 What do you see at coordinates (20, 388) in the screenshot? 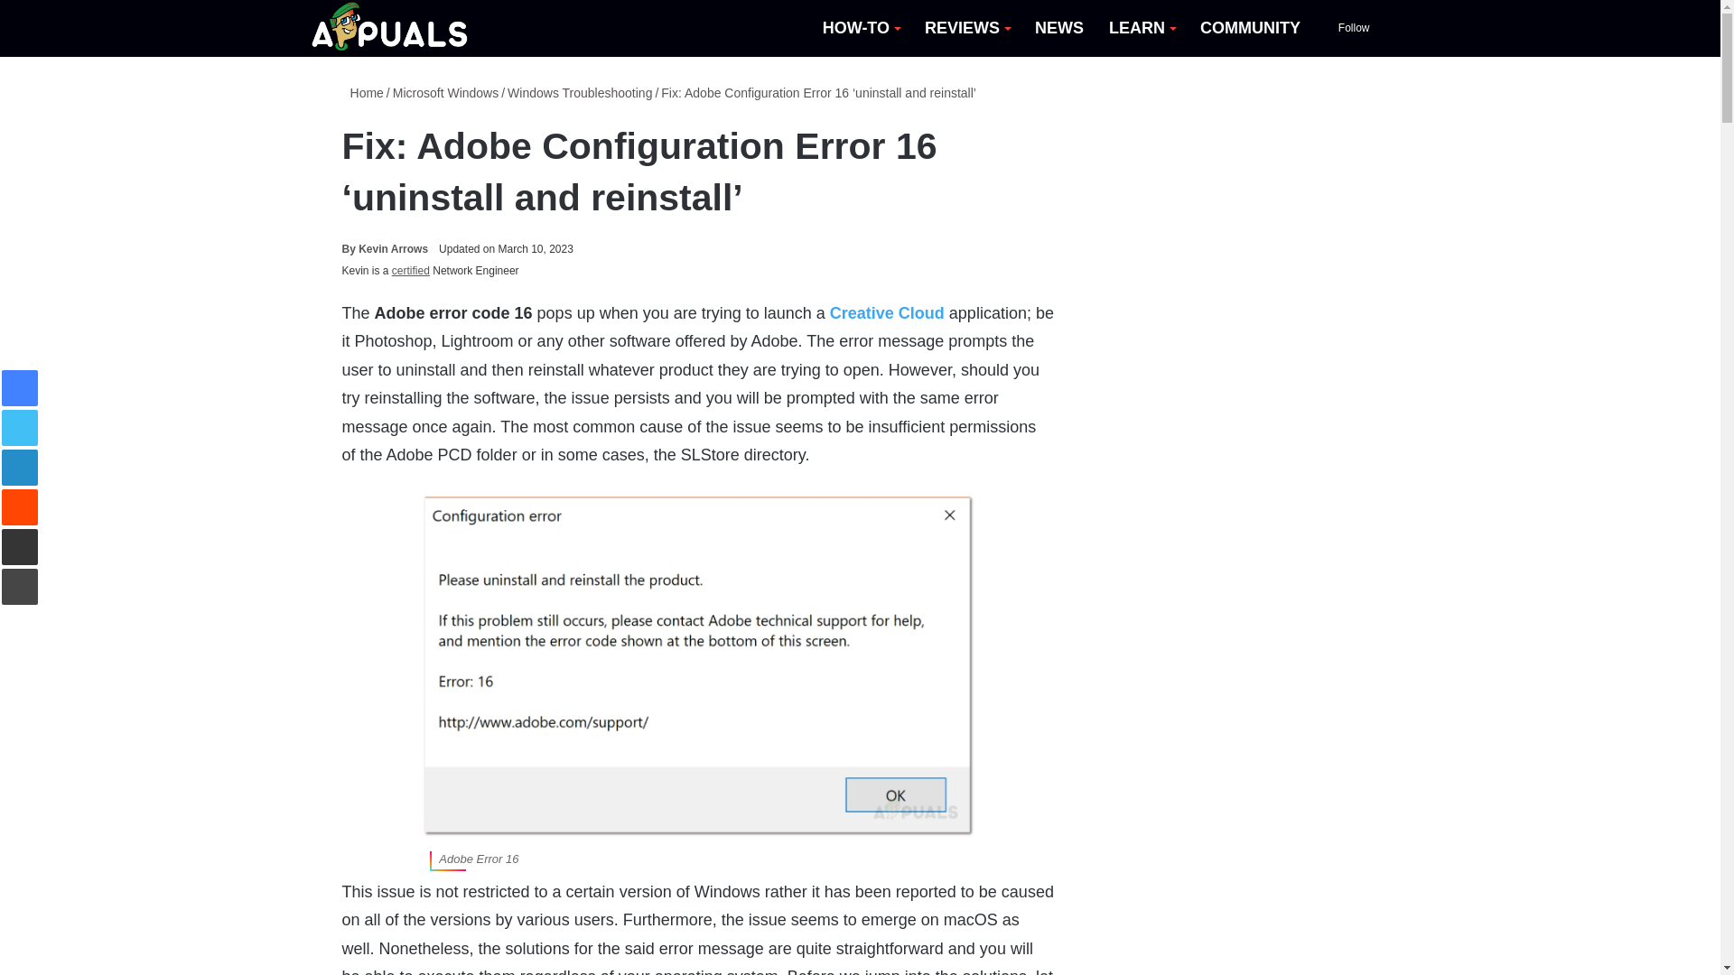
I see `Facebook` at bounding box center [20, 388].